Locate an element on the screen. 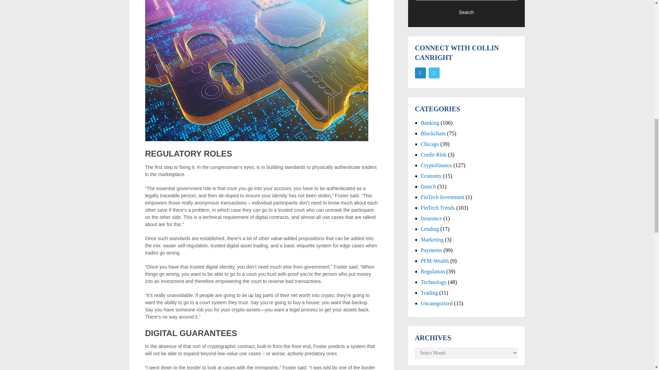 This screenshot has width=659, height=370. Twitter is located at coordinates (434, 73).